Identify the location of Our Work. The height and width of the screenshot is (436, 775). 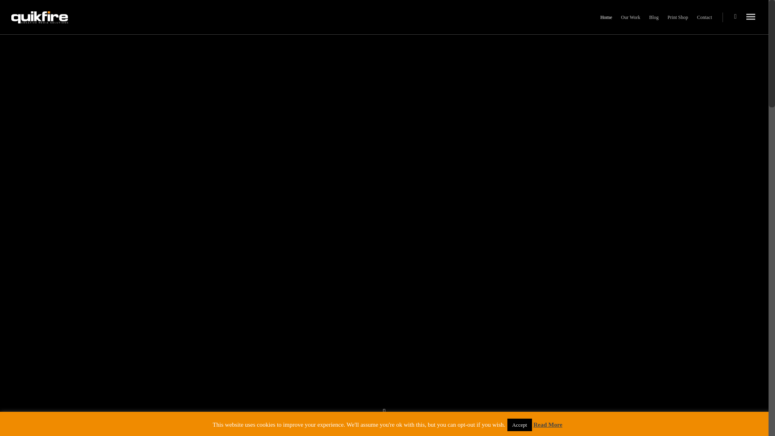
(630, 23).